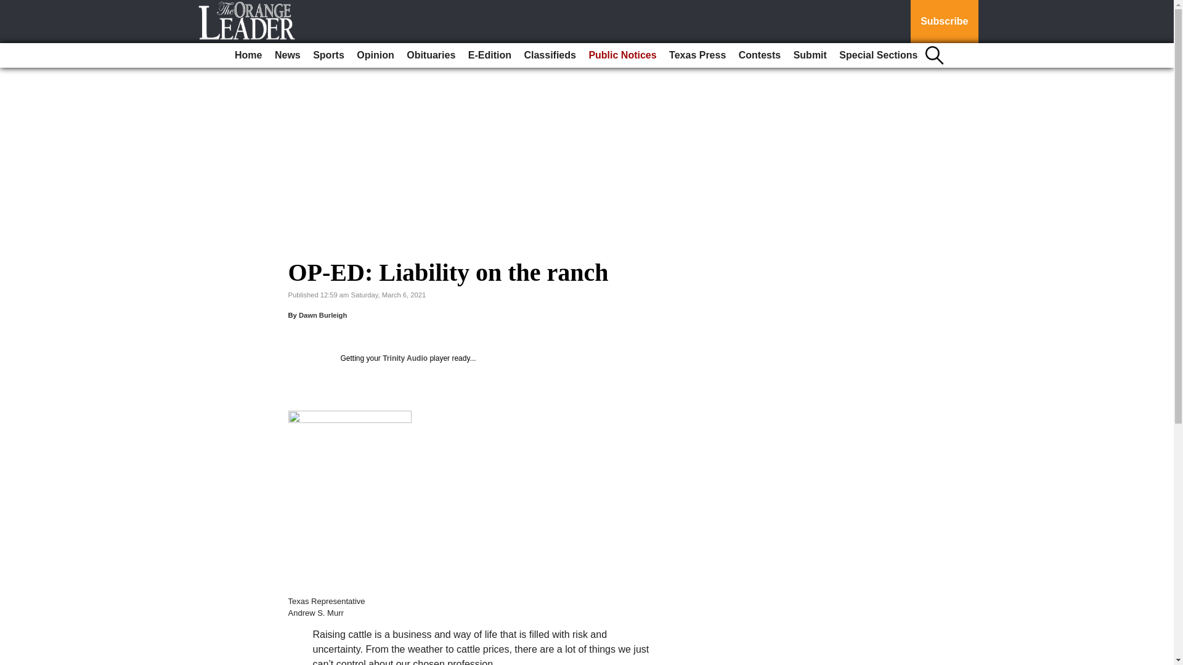  I want to click on Public Notices, so click(622, 55).